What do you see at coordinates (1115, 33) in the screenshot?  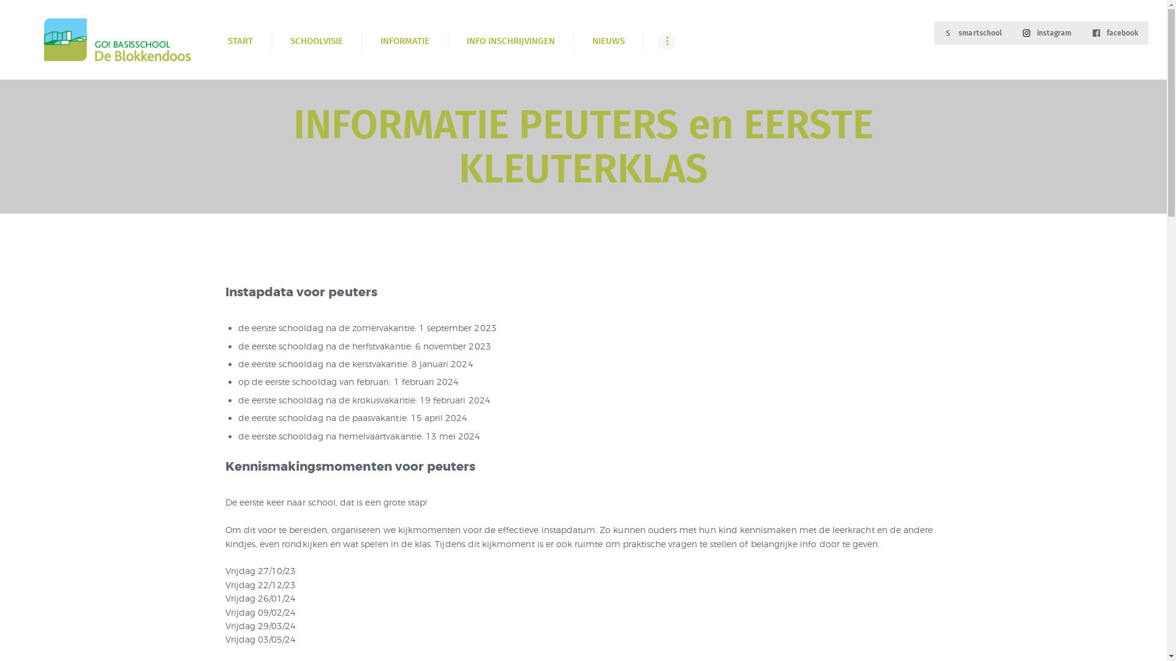 I see `facebook` at bounding box center [1115, 33].